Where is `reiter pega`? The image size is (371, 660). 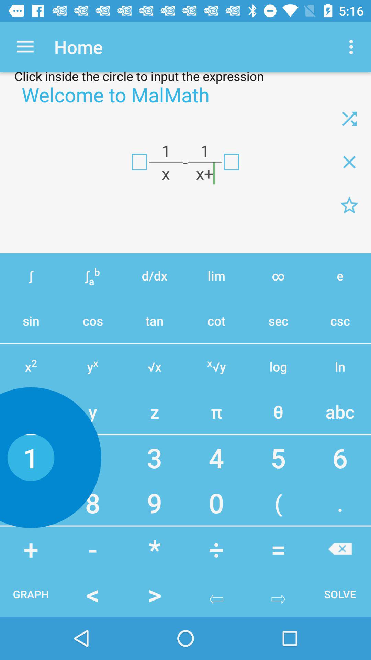
reiter pega is located at coordinates (349, 119).